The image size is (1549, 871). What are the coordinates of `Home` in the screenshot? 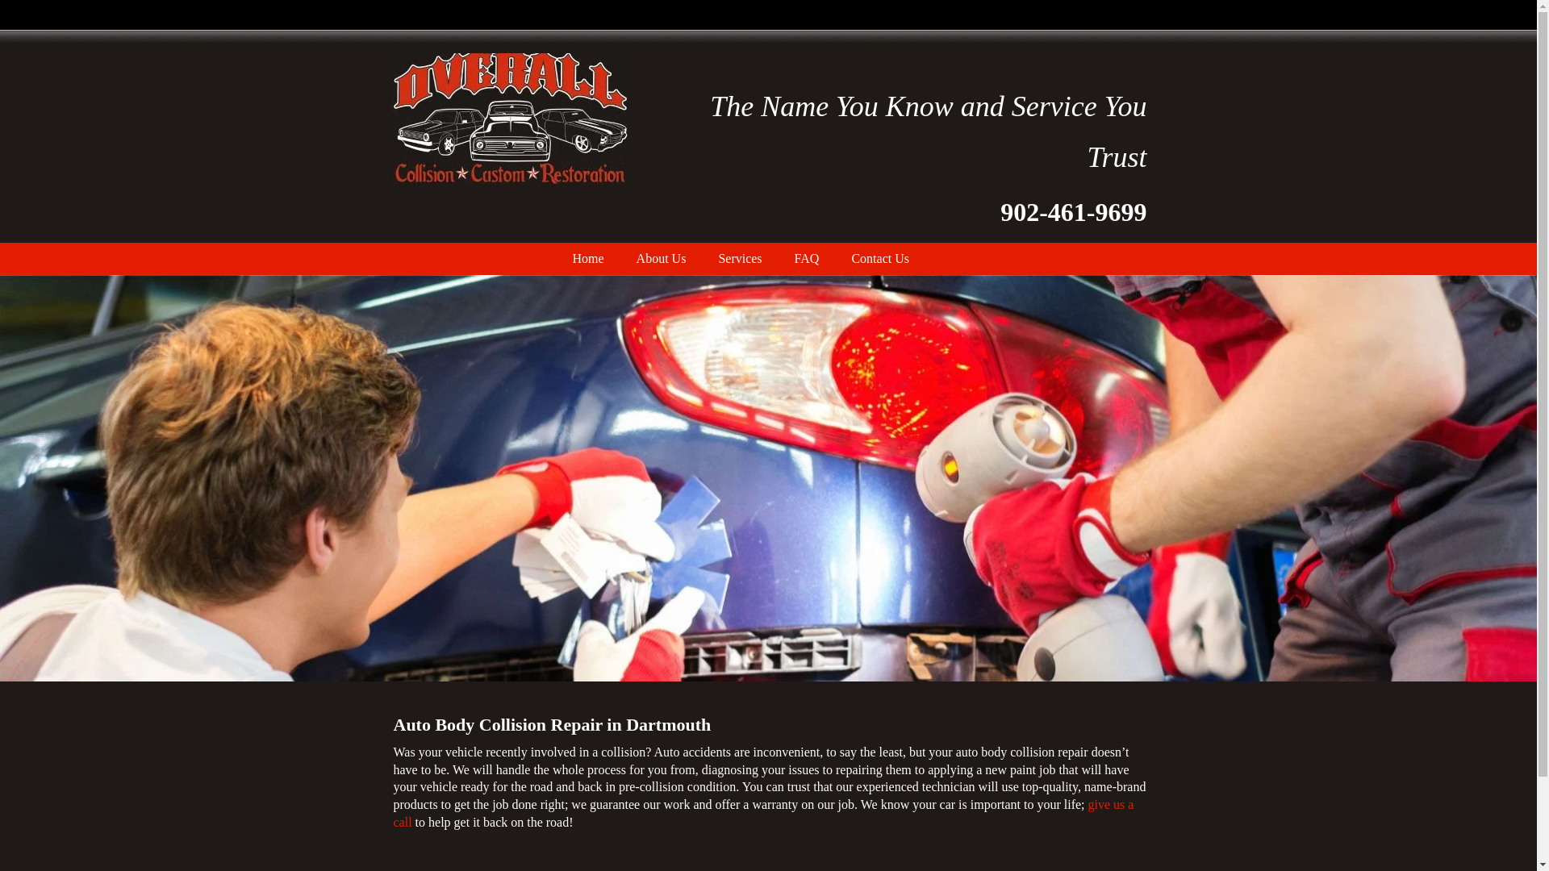 It's located at (588, 259).